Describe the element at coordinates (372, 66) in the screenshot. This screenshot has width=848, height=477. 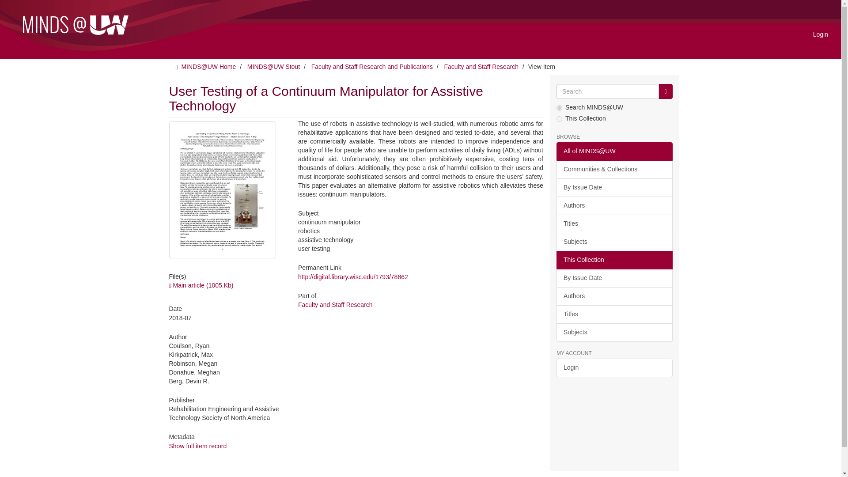
I see `Faculty and Staff Research and Publications` at that location.